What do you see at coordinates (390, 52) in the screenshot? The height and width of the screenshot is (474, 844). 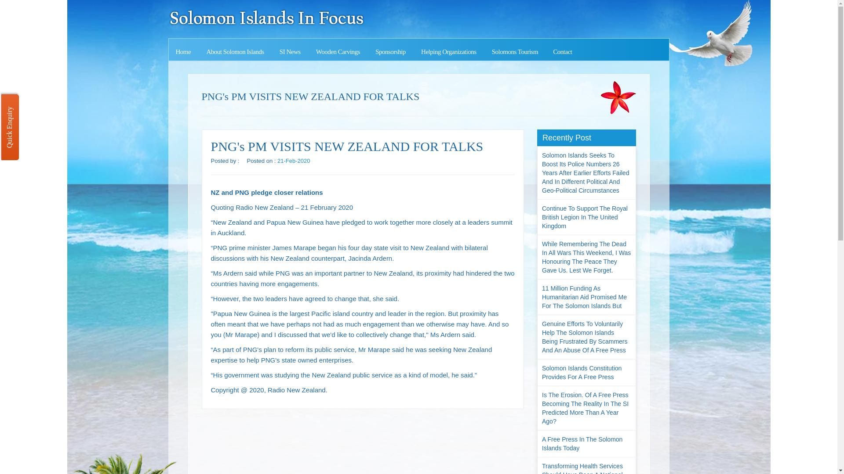 I see `Sponsorship` at bounding box center [390, 52].